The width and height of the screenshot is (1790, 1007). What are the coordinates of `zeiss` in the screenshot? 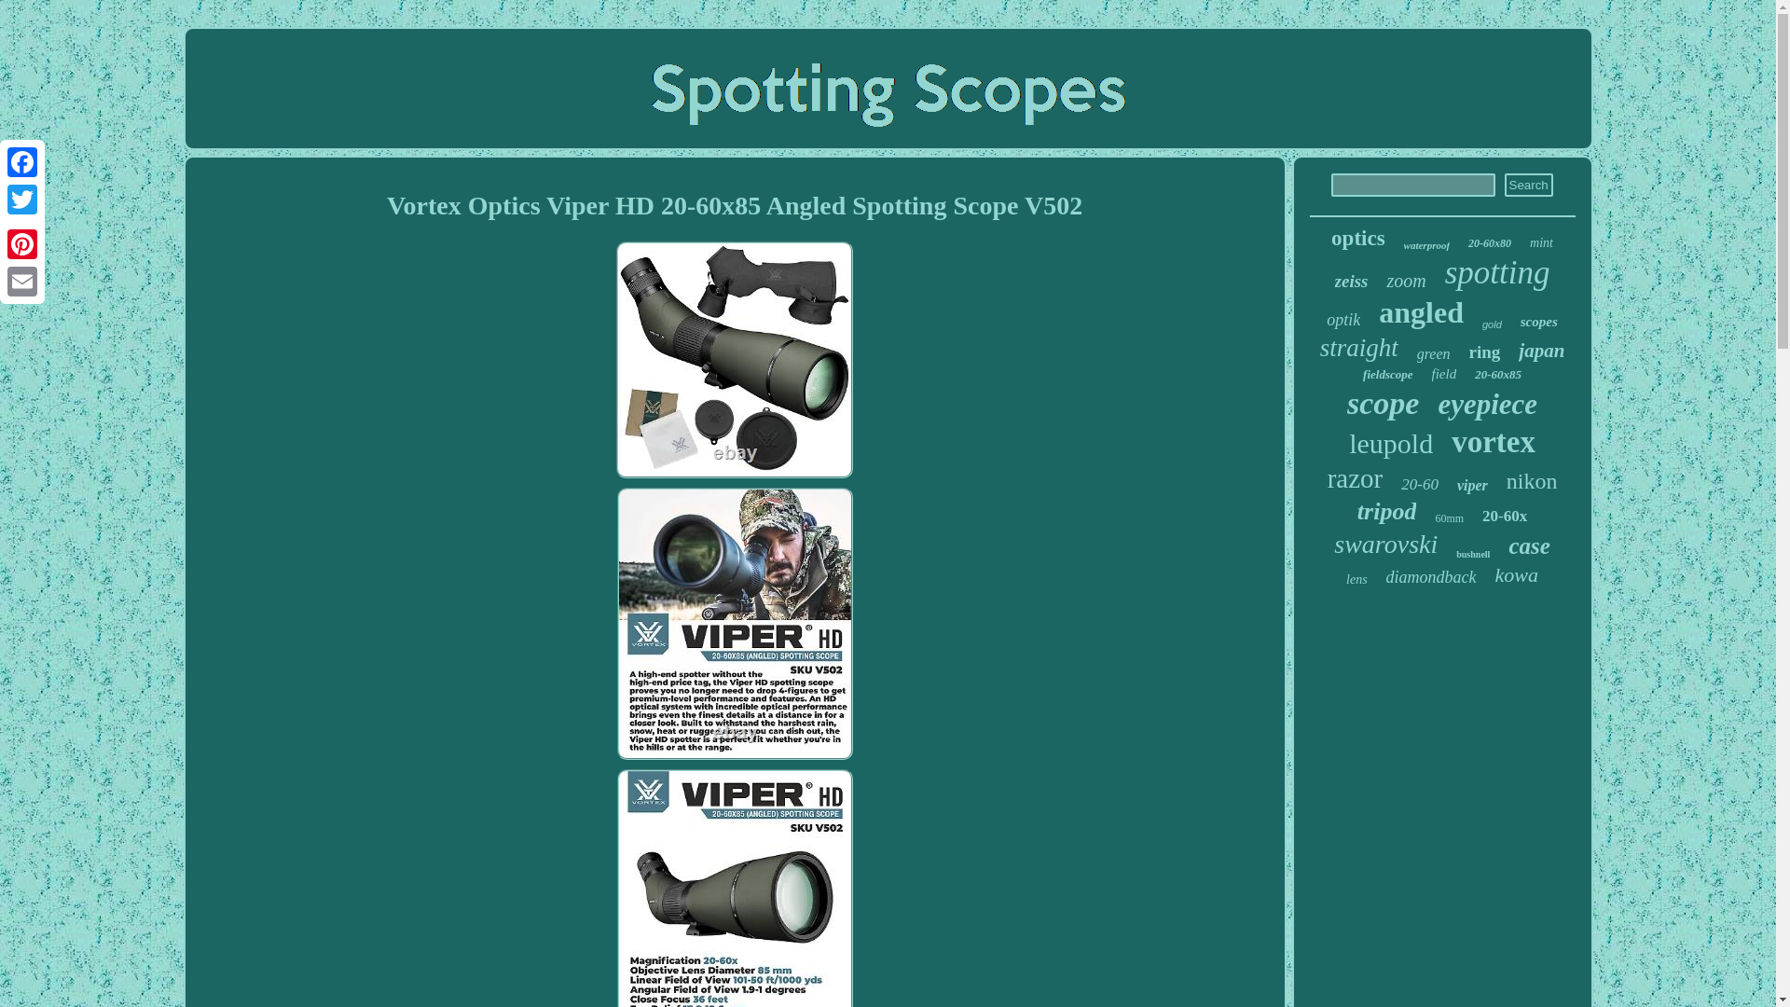 It's located at (1352, 282).